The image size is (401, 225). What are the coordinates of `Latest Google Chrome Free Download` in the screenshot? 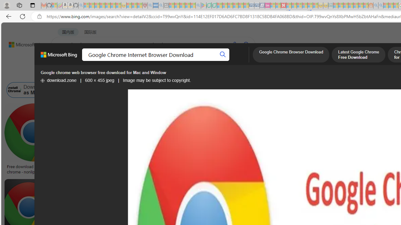 It's located at (358, 55).